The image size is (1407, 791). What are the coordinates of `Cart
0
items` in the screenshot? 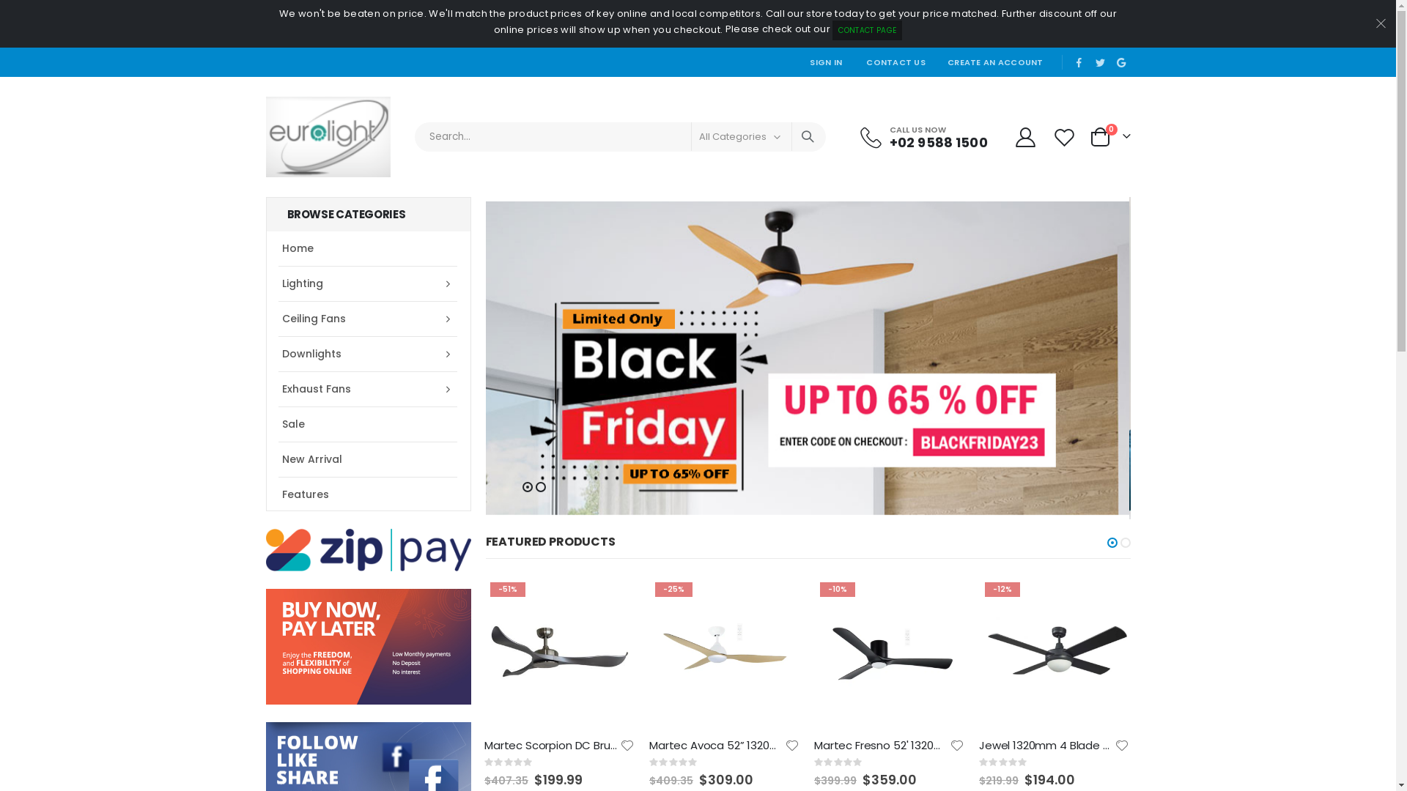 It's located at (1109, 137).